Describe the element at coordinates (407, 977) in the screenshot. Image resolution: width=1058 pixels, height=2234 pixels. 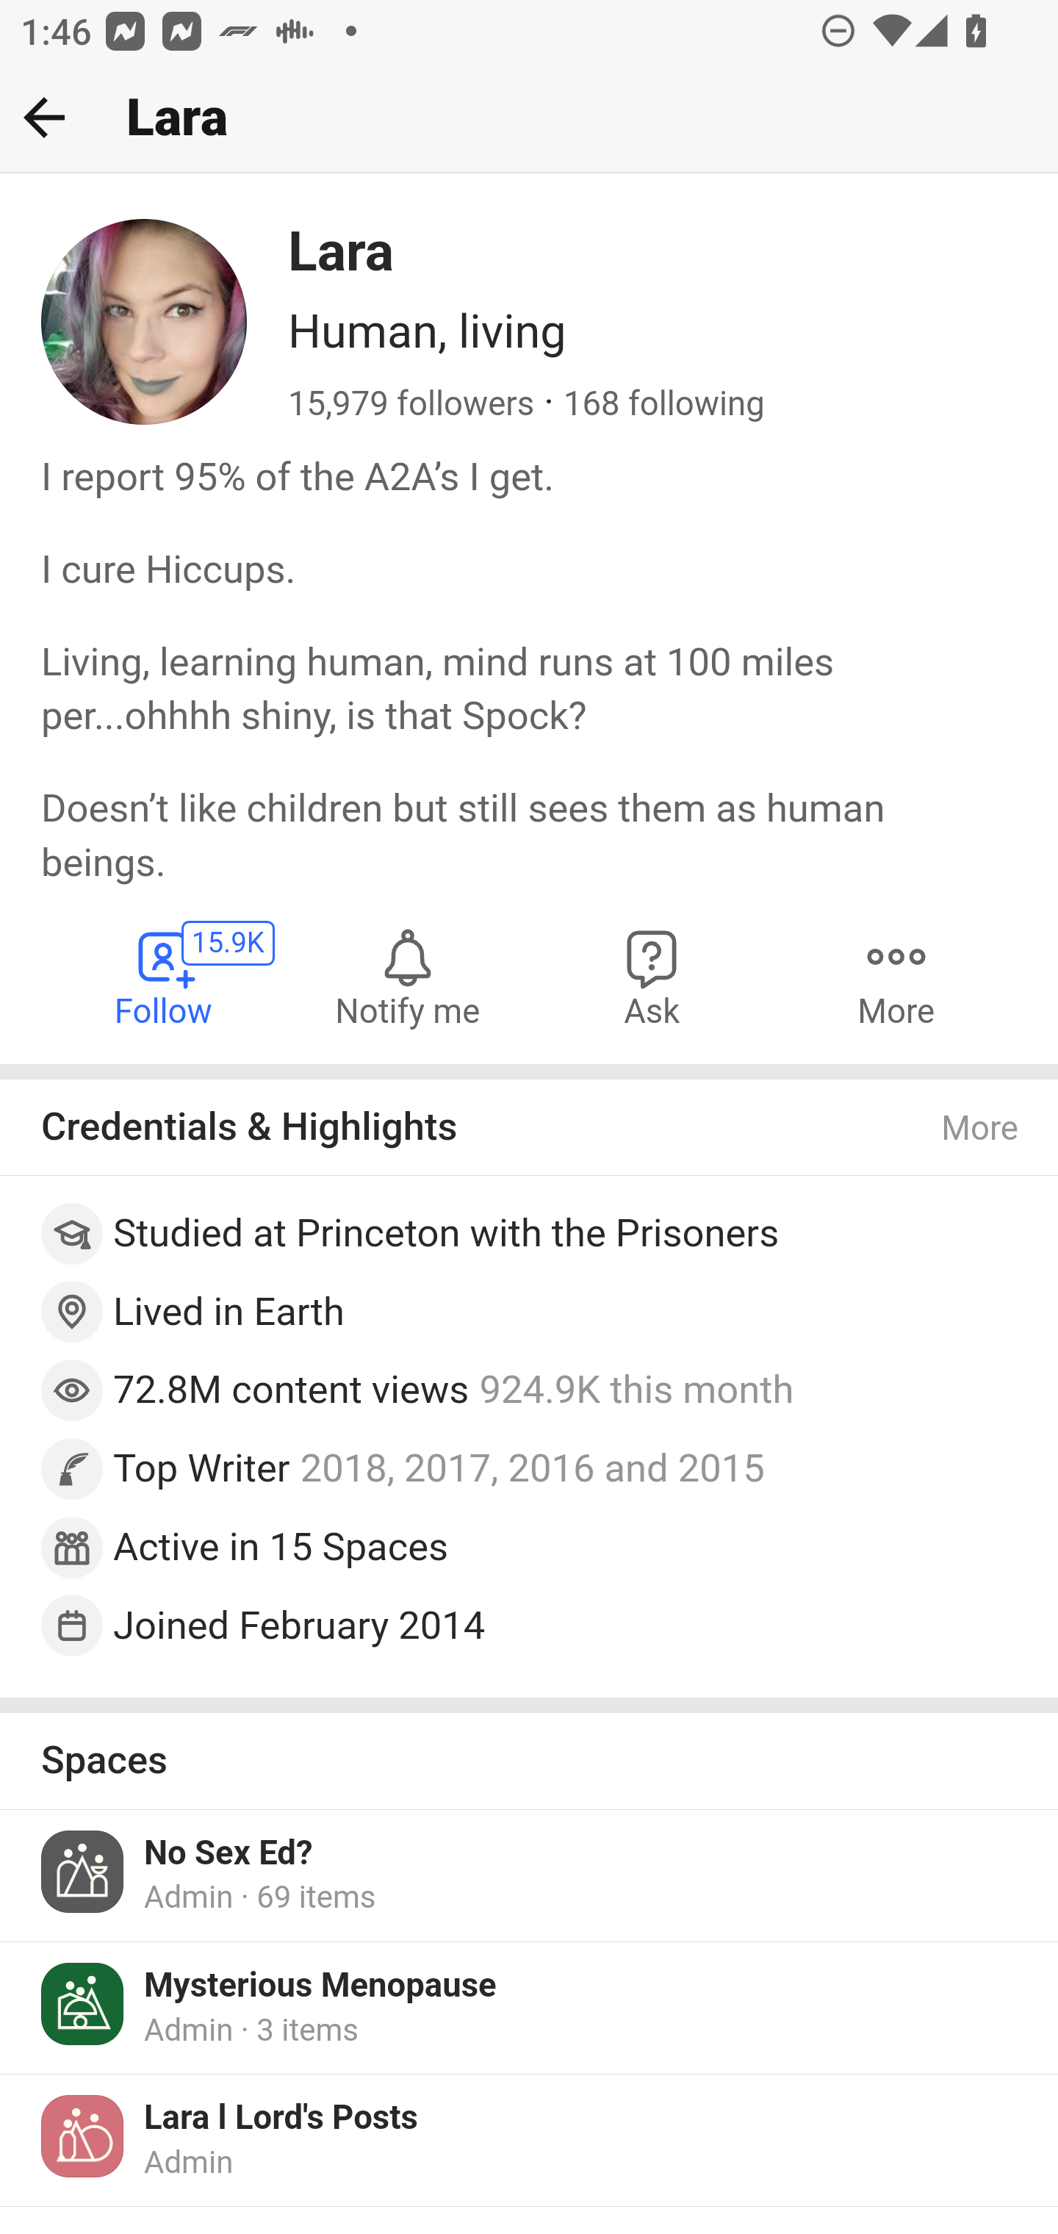
I see `Notify me` at that location.